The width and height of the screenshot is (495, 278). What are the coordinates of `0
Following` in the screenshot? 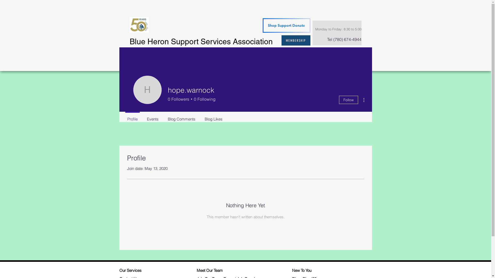 It's located at (204, 99).